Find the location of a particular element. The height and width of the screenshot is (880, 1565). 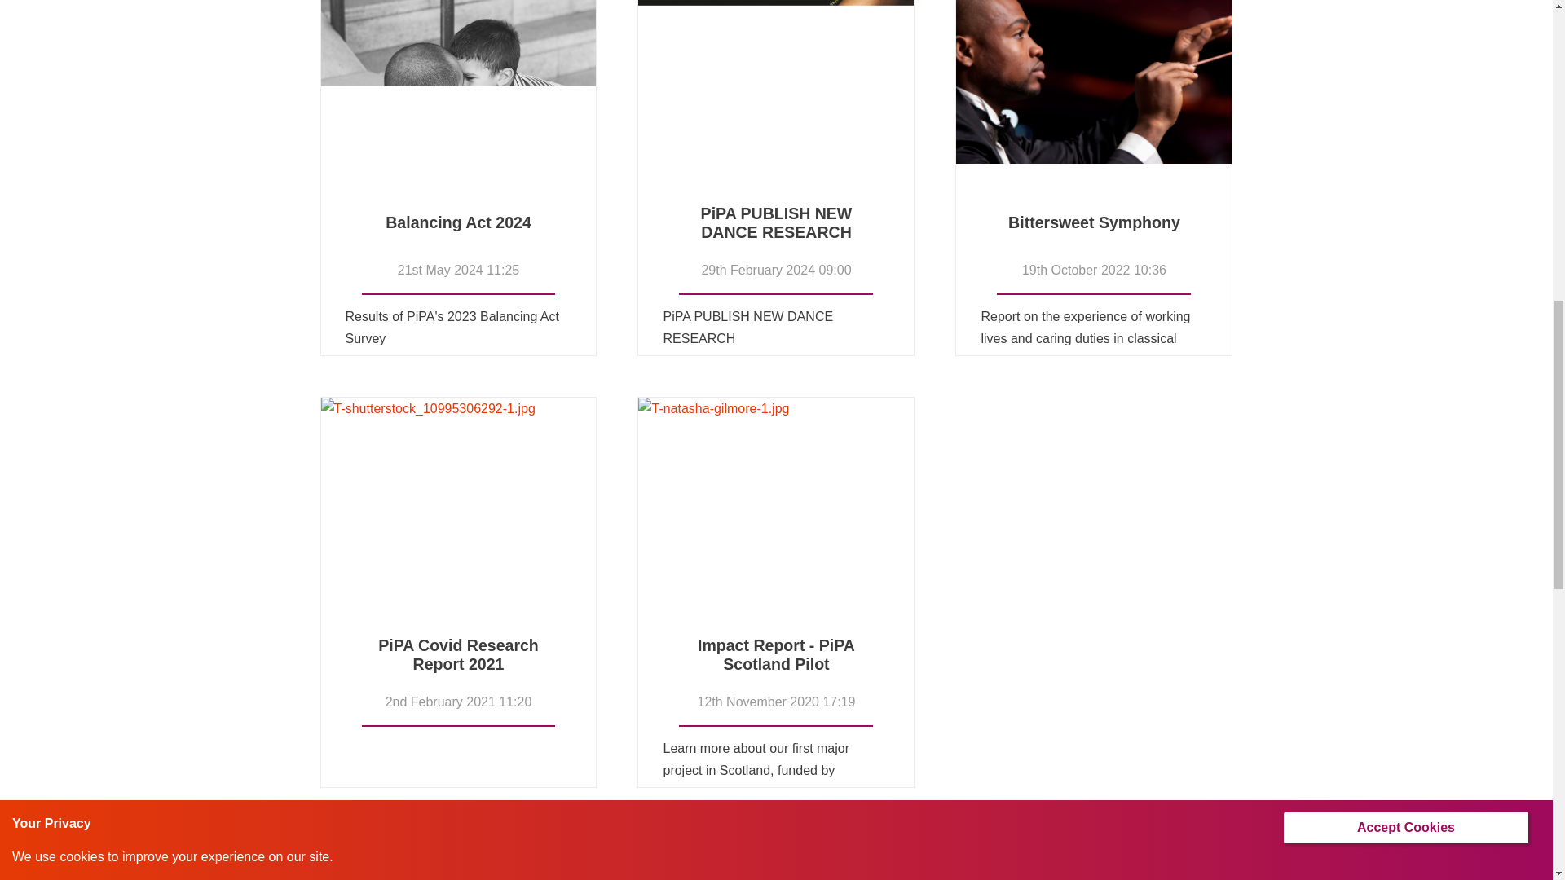

PiPA PUBLISH NEW DANCE RESEARCH is located at coordinates (776, 121).